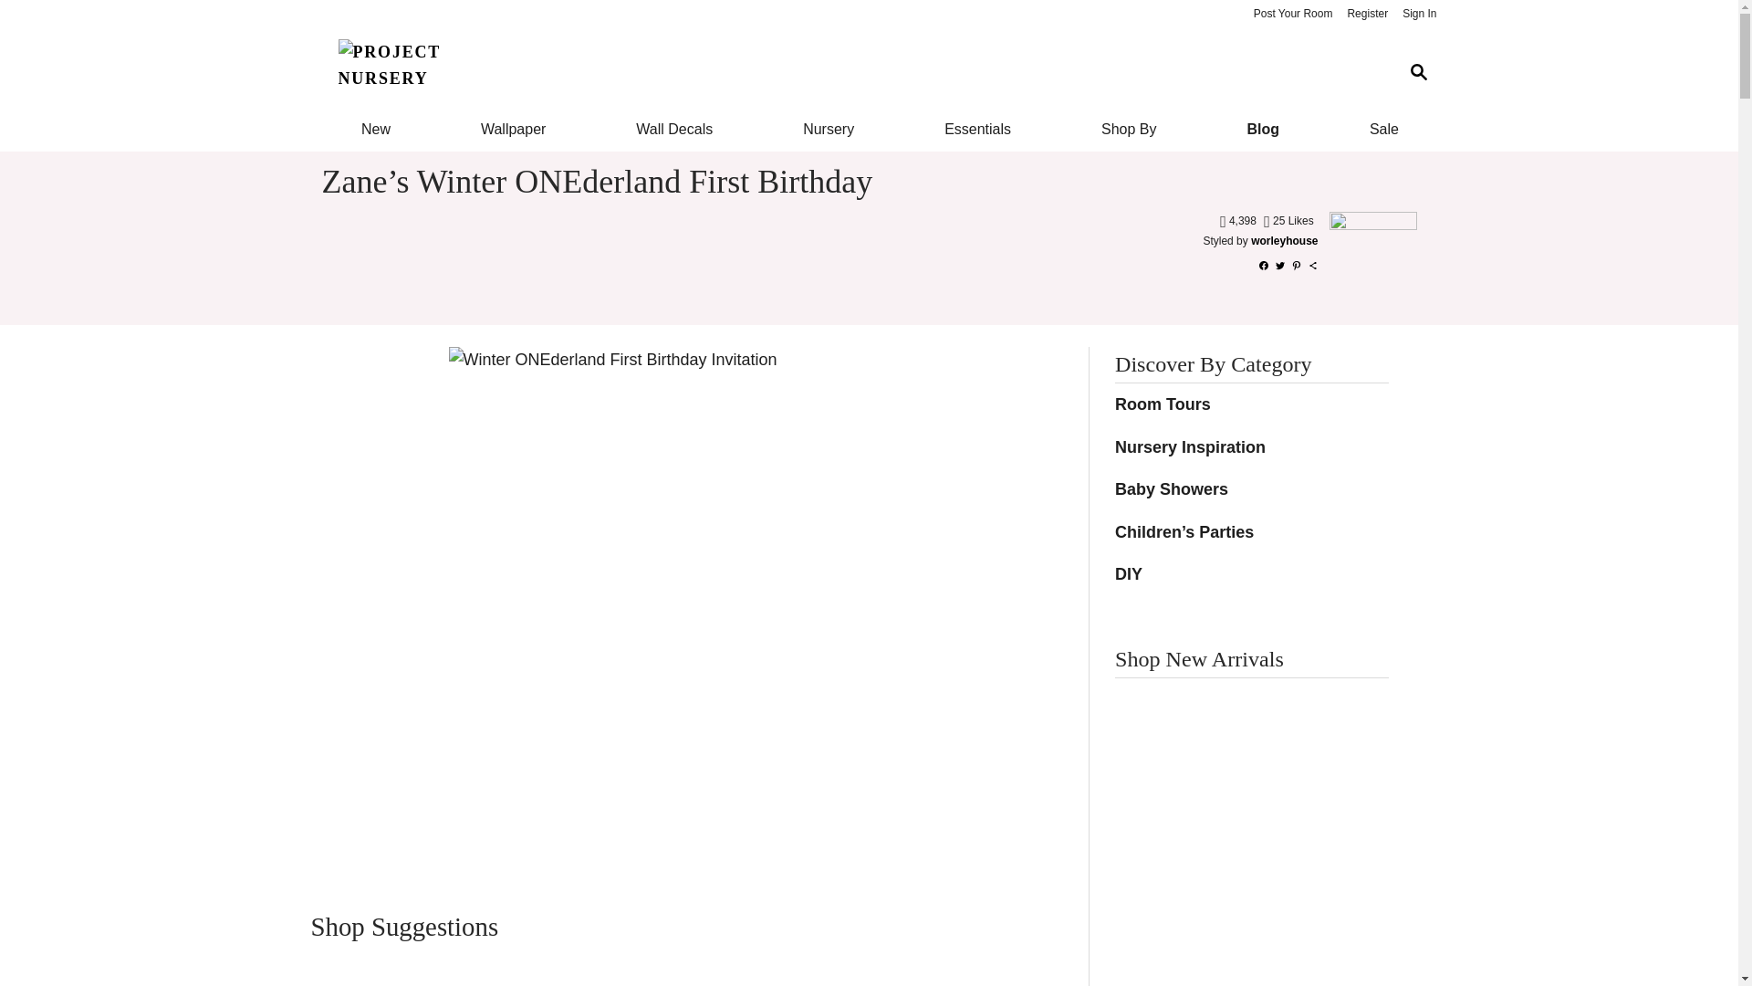 This screenshot has width=1752, height=986. Describe the element at coordinates (675, 130) in the screenshot. I see `Wall Decals` at that location.